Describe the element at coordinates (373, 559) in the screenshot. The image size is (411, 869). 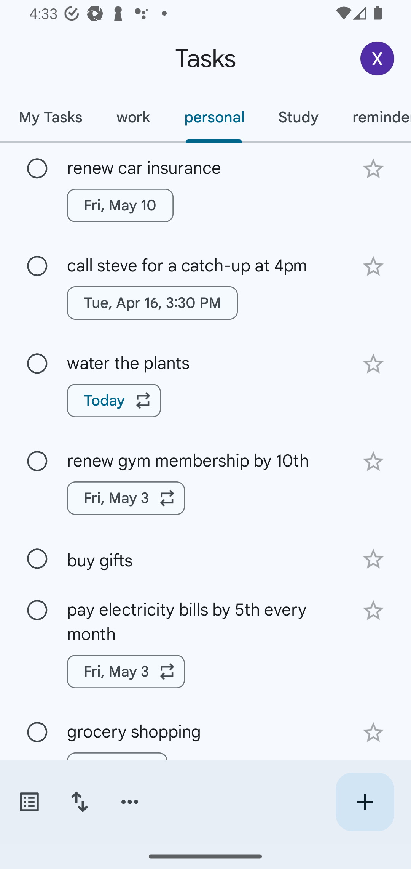
I see `Add star` at that location.